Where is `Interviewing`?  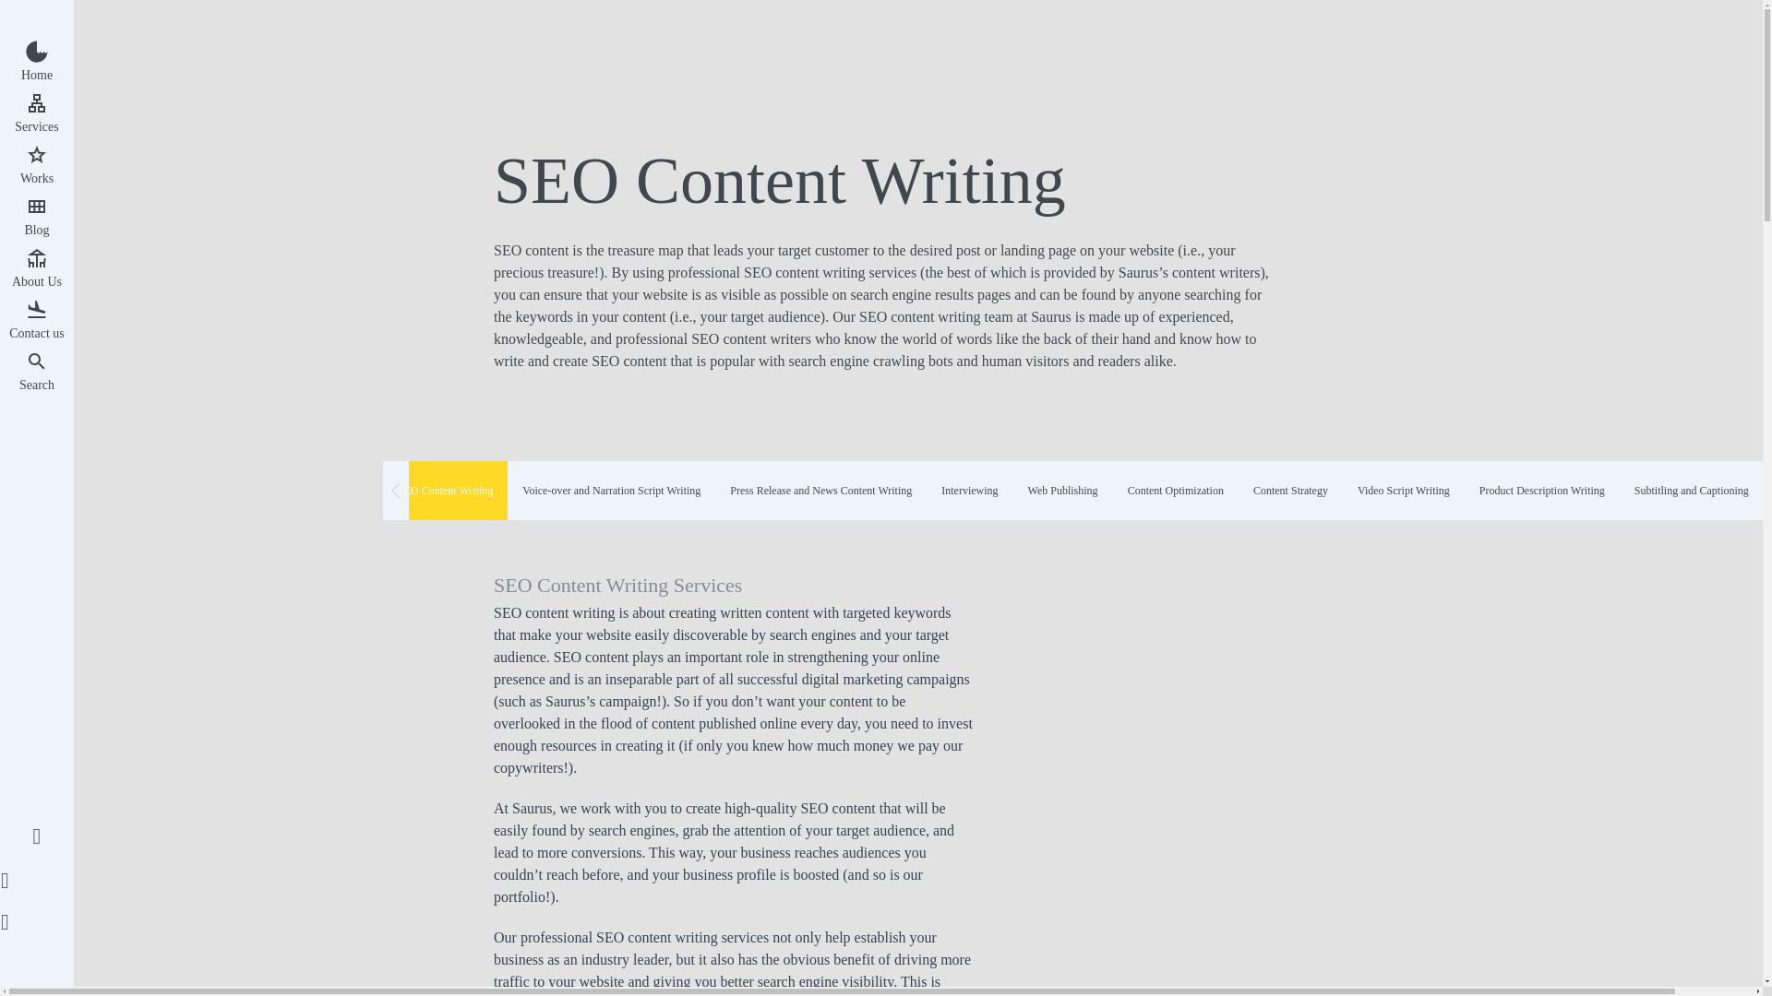 Interviewing is located at coordinates (969, 491).